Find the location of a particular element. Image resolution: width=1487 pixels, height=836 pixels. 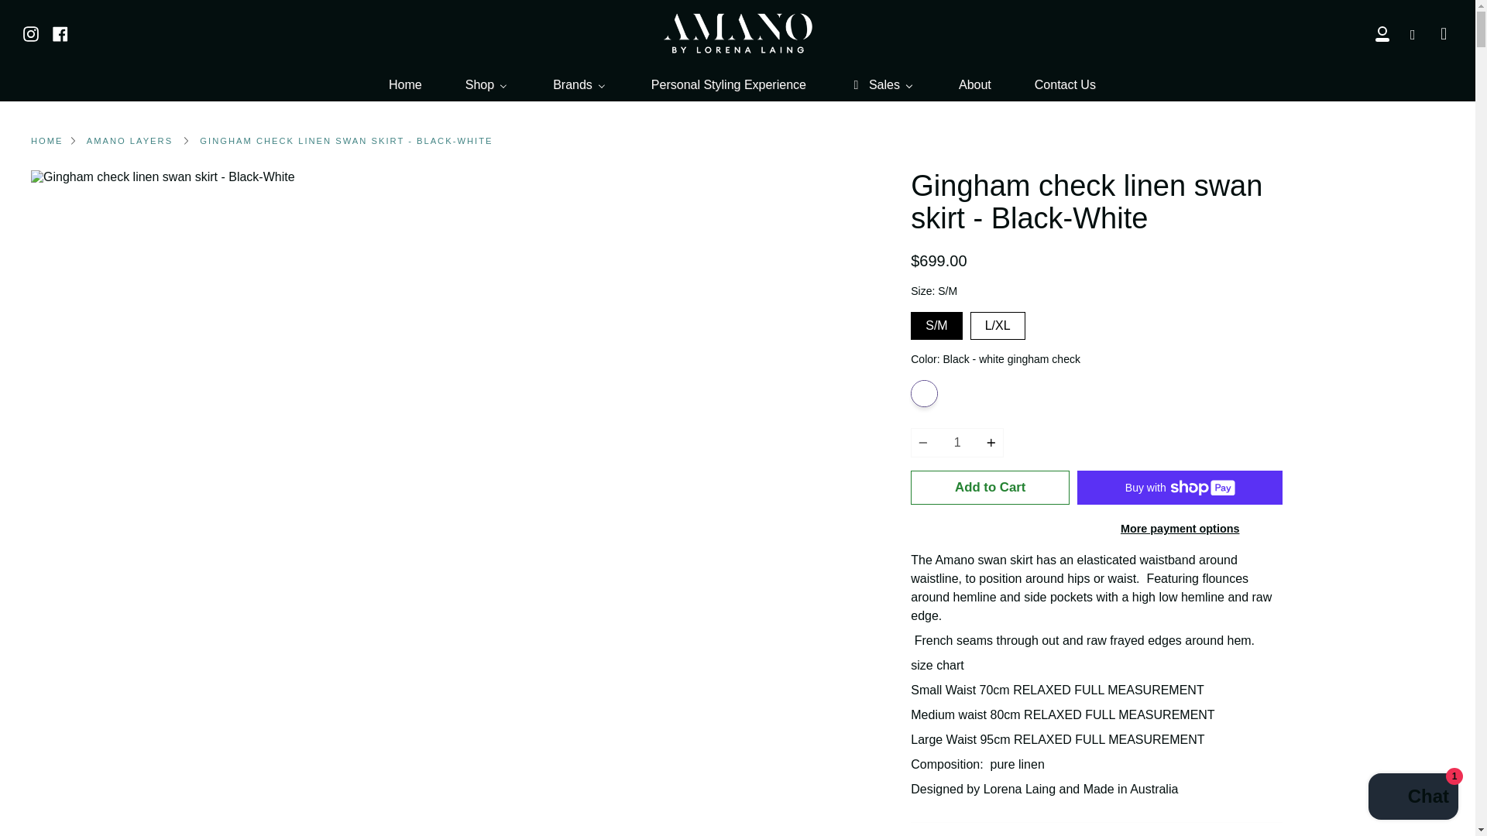

1 is located at coordinates (957, 442).